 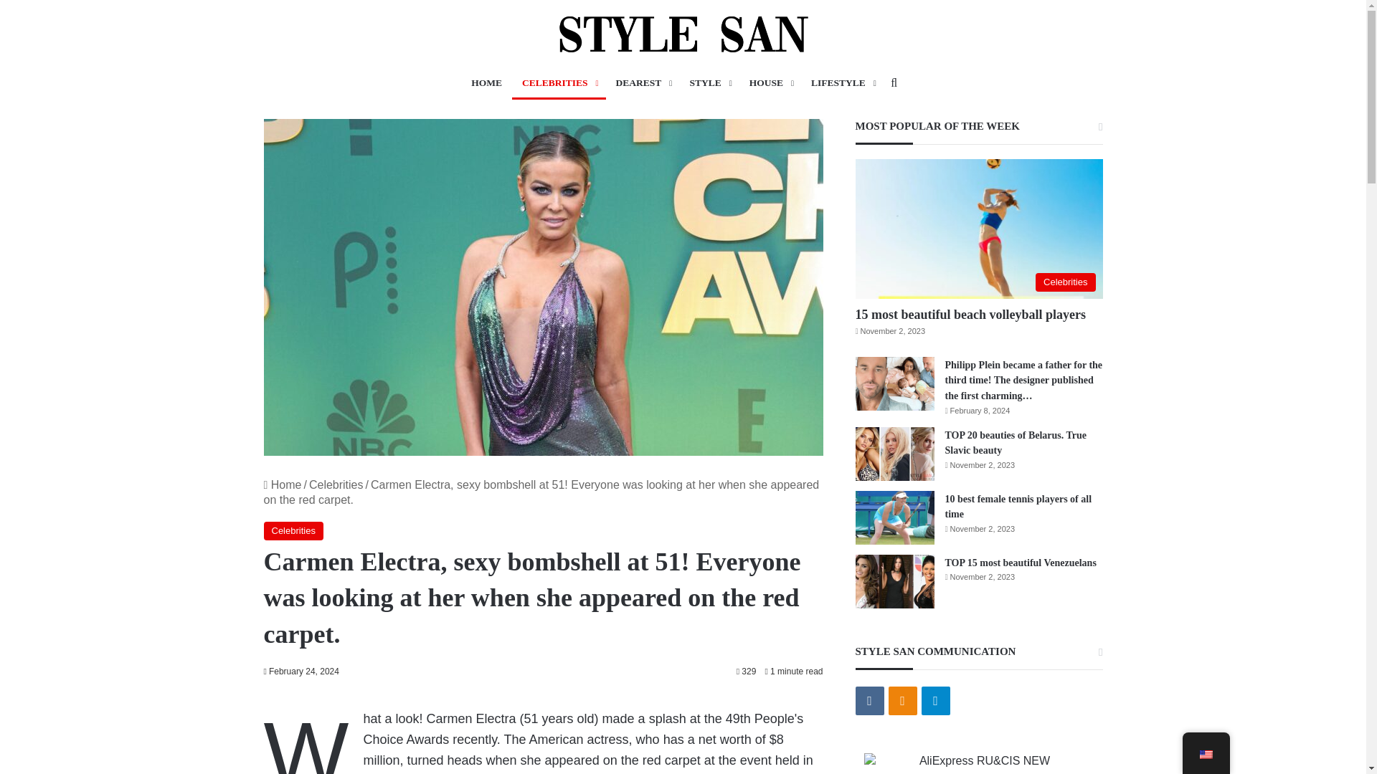 What do you see at coordinates (336, 484) in the screenshot?
I see `Celebrities` at bounding box center [336, 484].